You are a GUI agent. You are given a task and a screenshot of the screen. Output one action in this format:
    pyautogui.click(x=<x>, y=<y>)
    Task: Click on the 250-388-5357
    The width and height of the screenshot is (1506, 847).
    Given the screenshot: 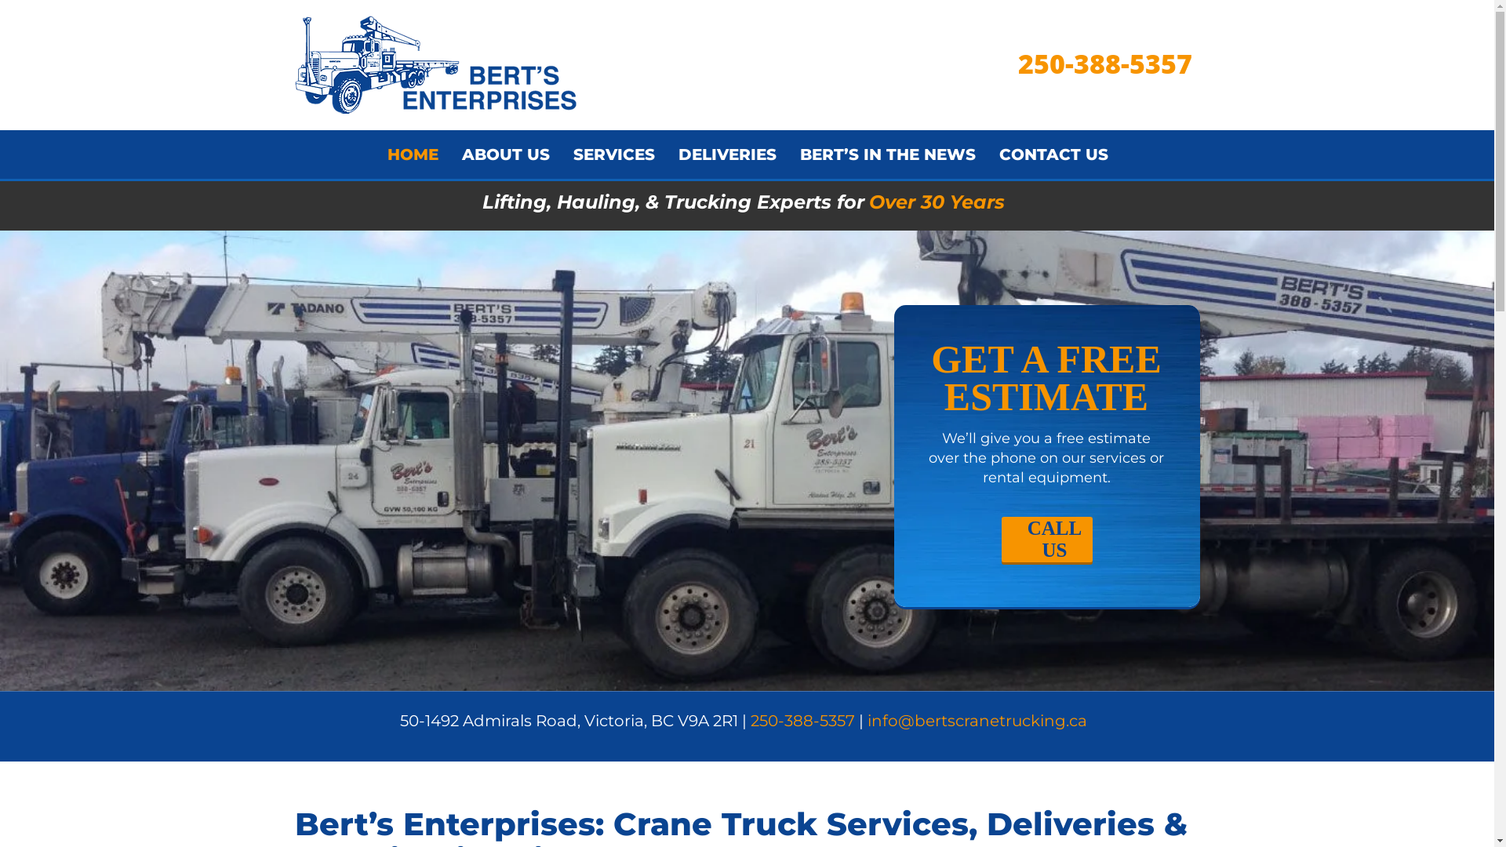 What is the action you would take?
    pyautogui.click(x=803, y=721)
    